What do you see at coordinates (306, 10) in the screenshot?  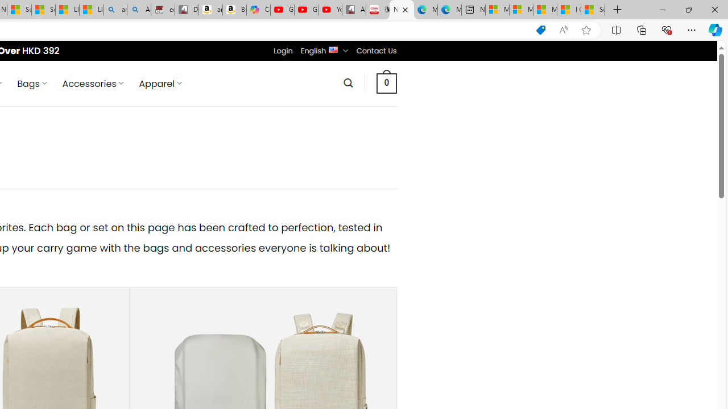 I see `Gloom - YouTube` at bounding box center [306, 10].